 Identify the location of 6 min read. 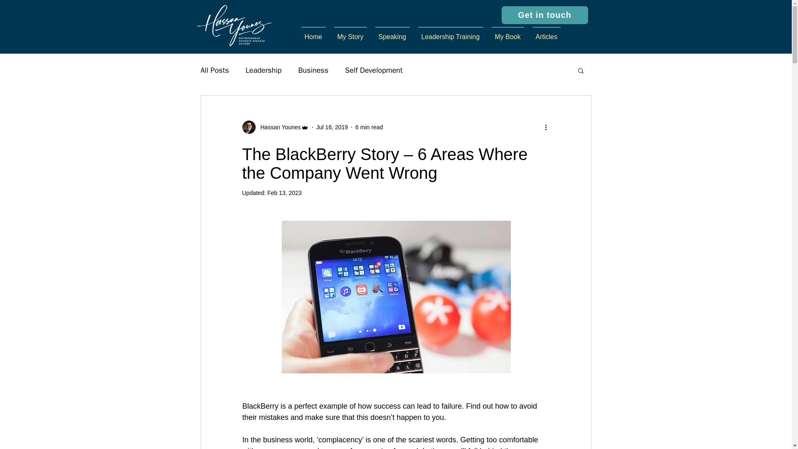
(369, 127).